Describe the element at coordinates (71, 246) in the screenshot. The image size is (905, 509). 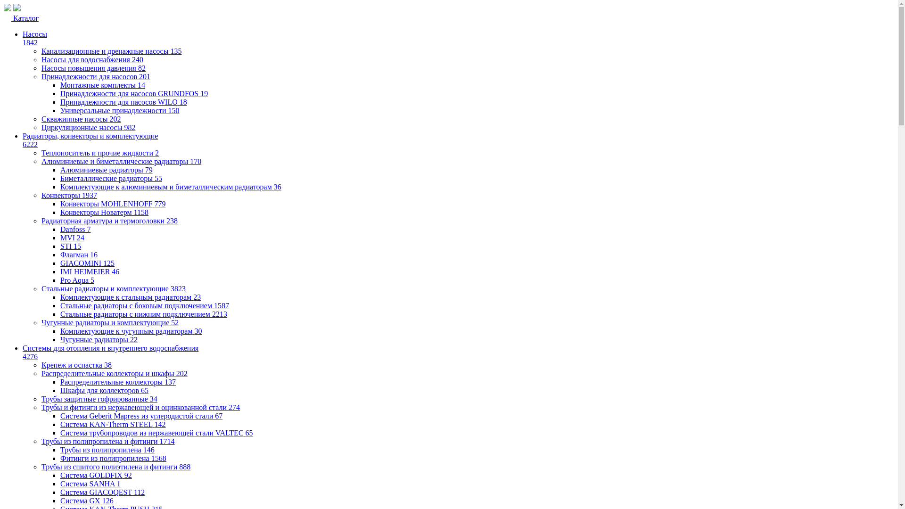
I see `STI 15` at that location.